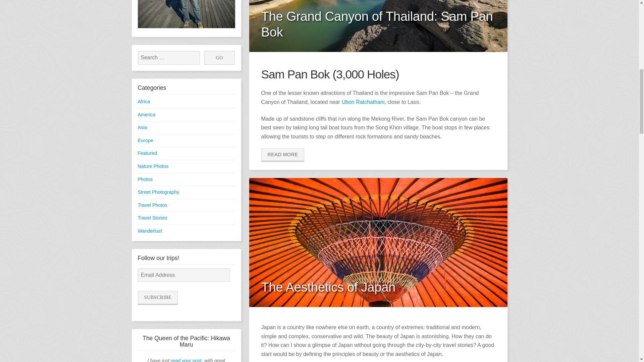 The width and height of the screenshot is (644, 362). I want to click on Wanderlust, so click(150, 231).